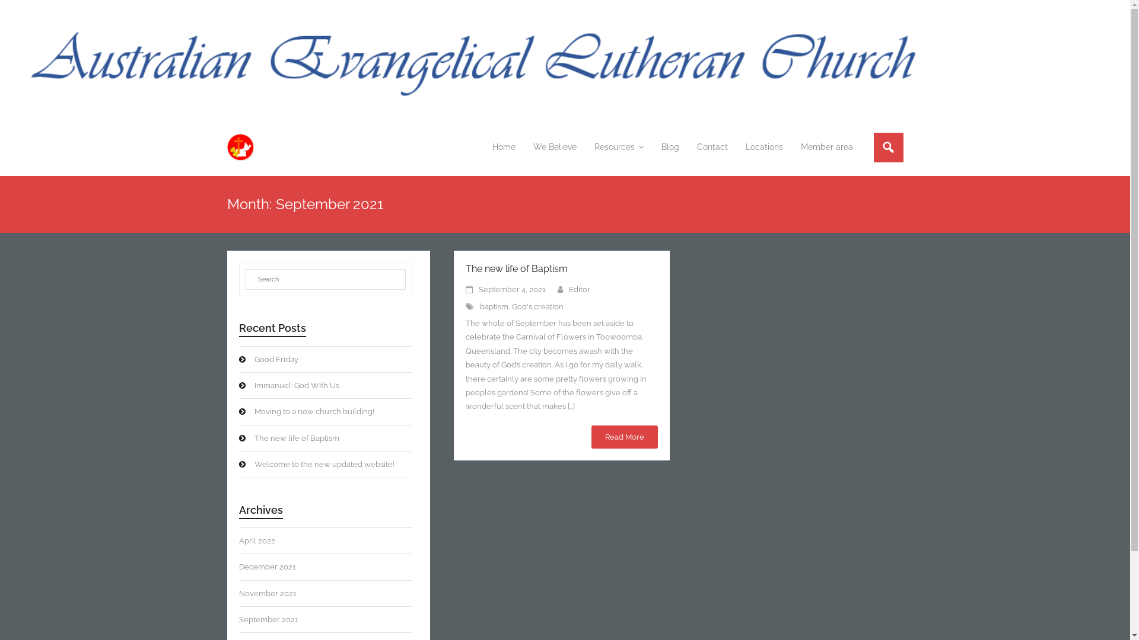 The height and width of the screenshot is (640, 1139). What do you see at coordinates (268, 359) in the screenshot?
I see `Good Friday` at bounding box center [268, 359].